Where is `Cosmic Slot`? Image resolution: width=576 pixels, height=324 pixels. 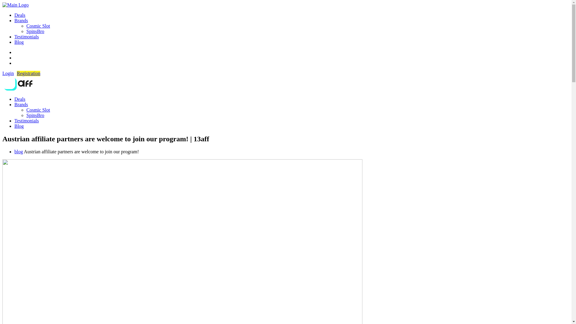
Cosmic Slot is located at coordinates (38, 26).